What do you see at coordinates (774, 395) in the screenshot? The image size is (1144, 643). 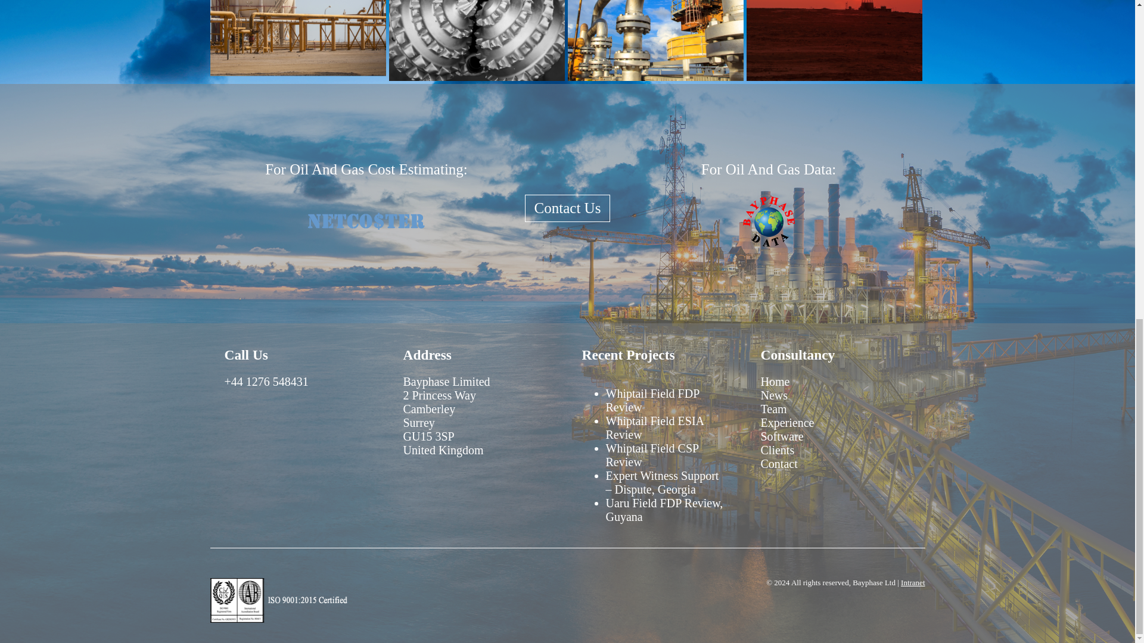 I see `News` at bounding box center [774, 395].